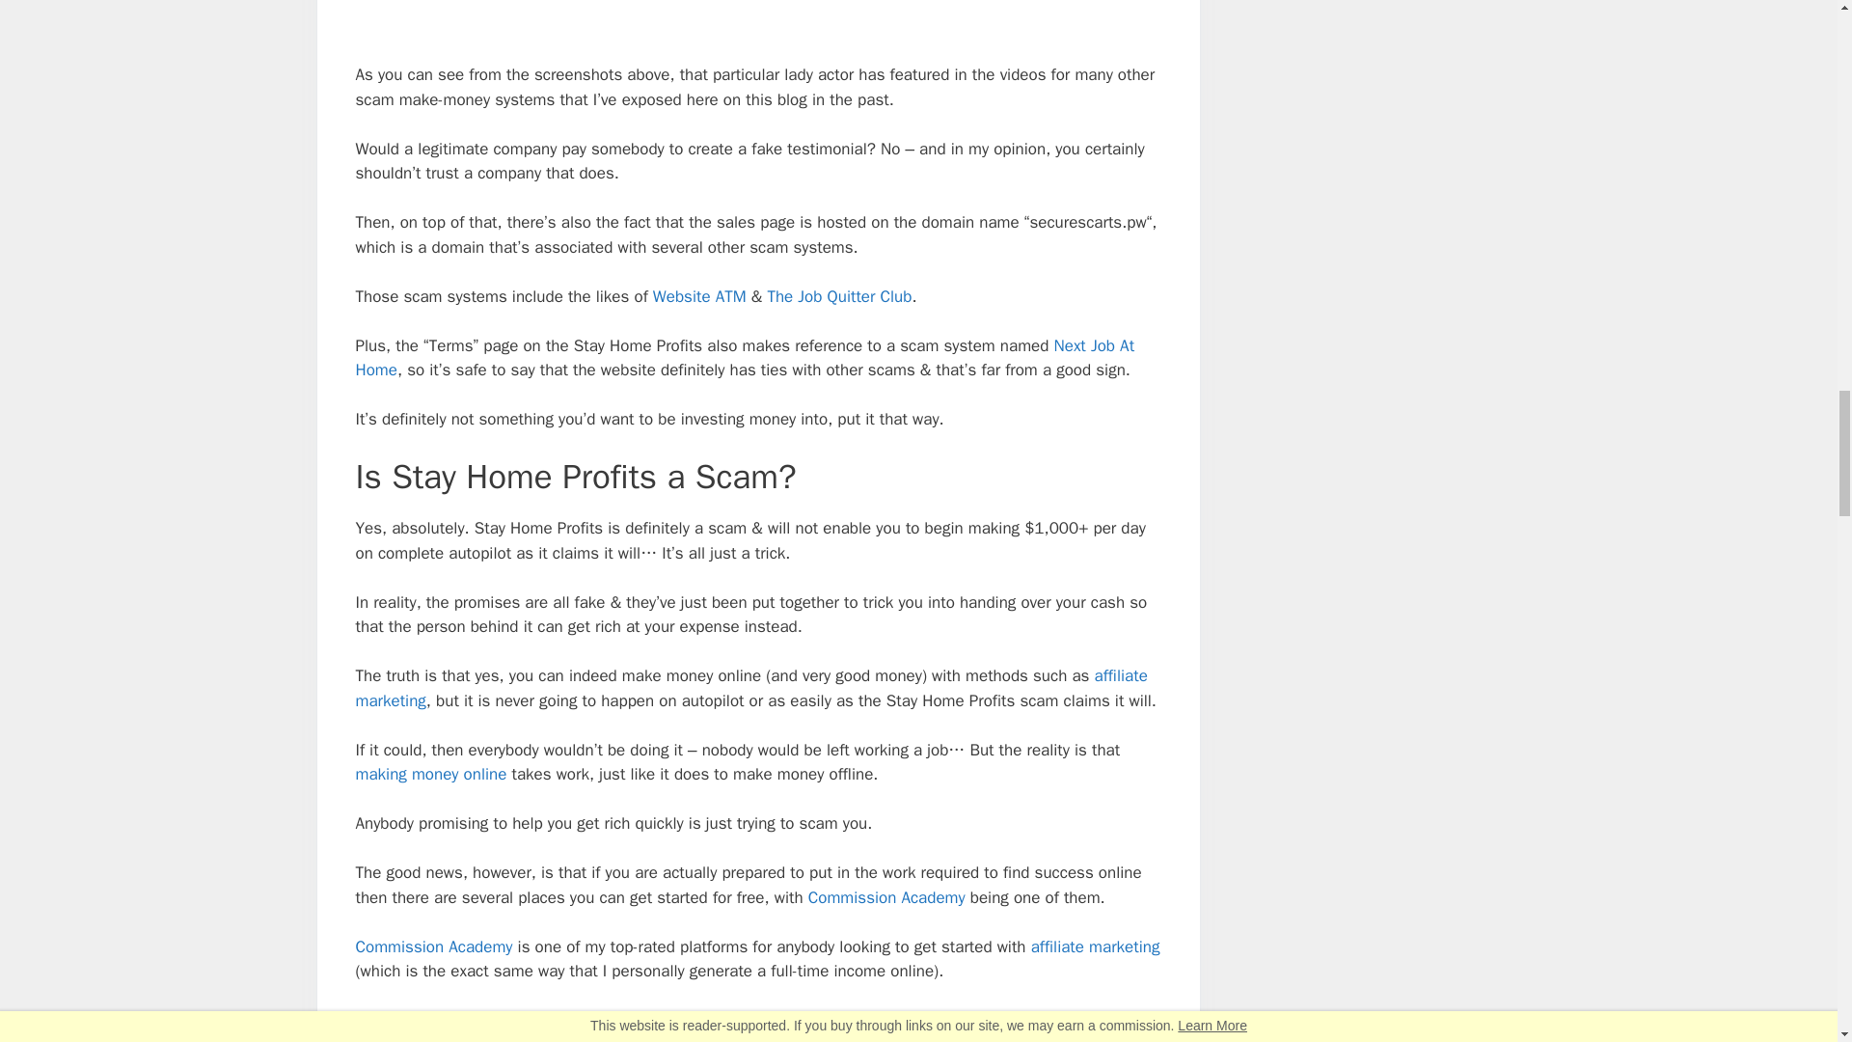 This screenshot has height=1042, width=1852. What do you see at coordinates (885, 897) in the screenshot?
I see `Commission Academy` at bounding box center [885, 897].